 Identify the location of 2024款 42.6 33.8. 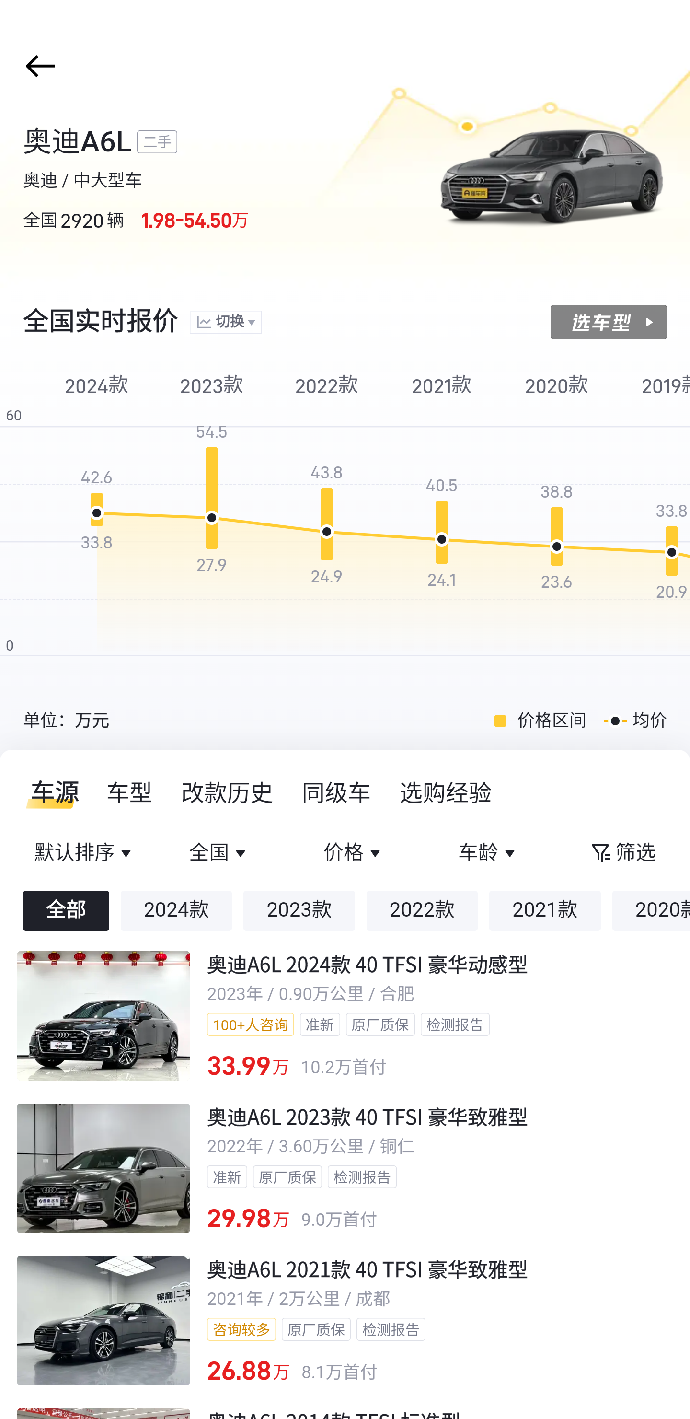
(97, 524).